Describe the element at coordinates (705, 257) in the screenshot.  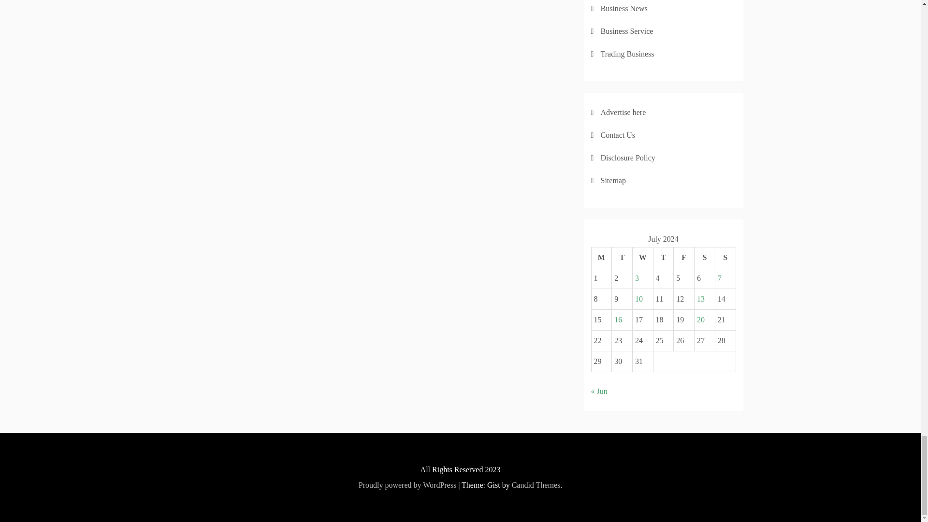
I see `Saturday` at that location.